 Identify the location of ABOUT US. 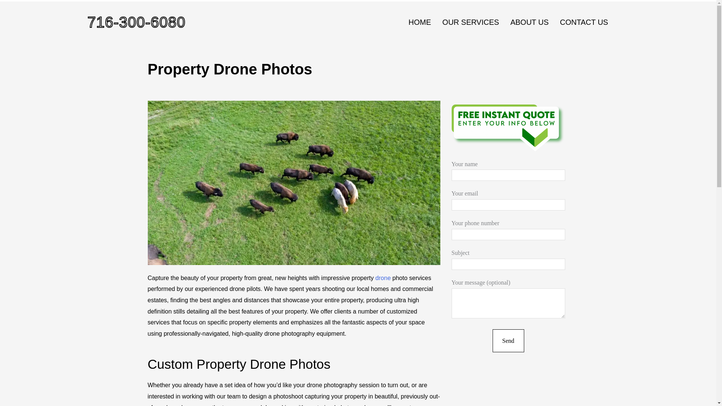
(529, 22).